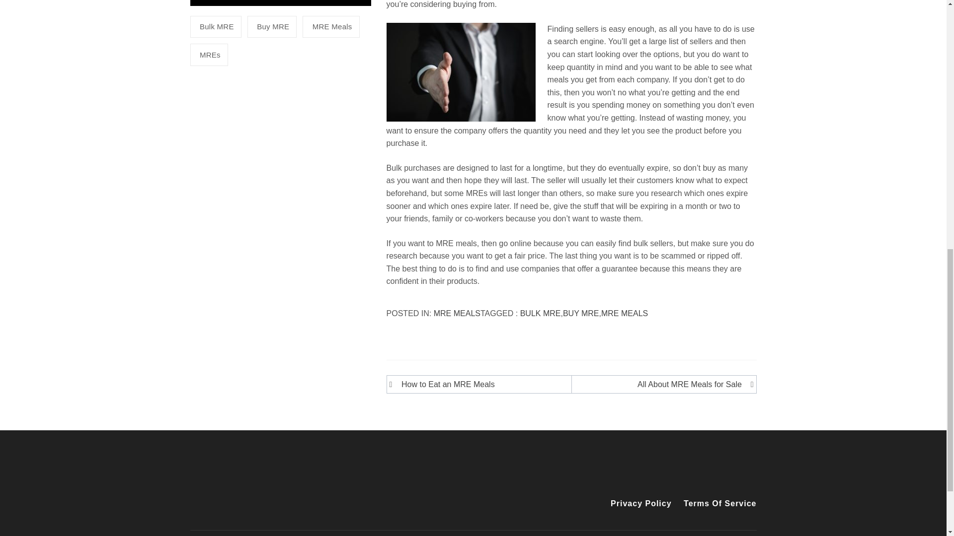  I want to click on Privacy Policy, so click(641, 504).